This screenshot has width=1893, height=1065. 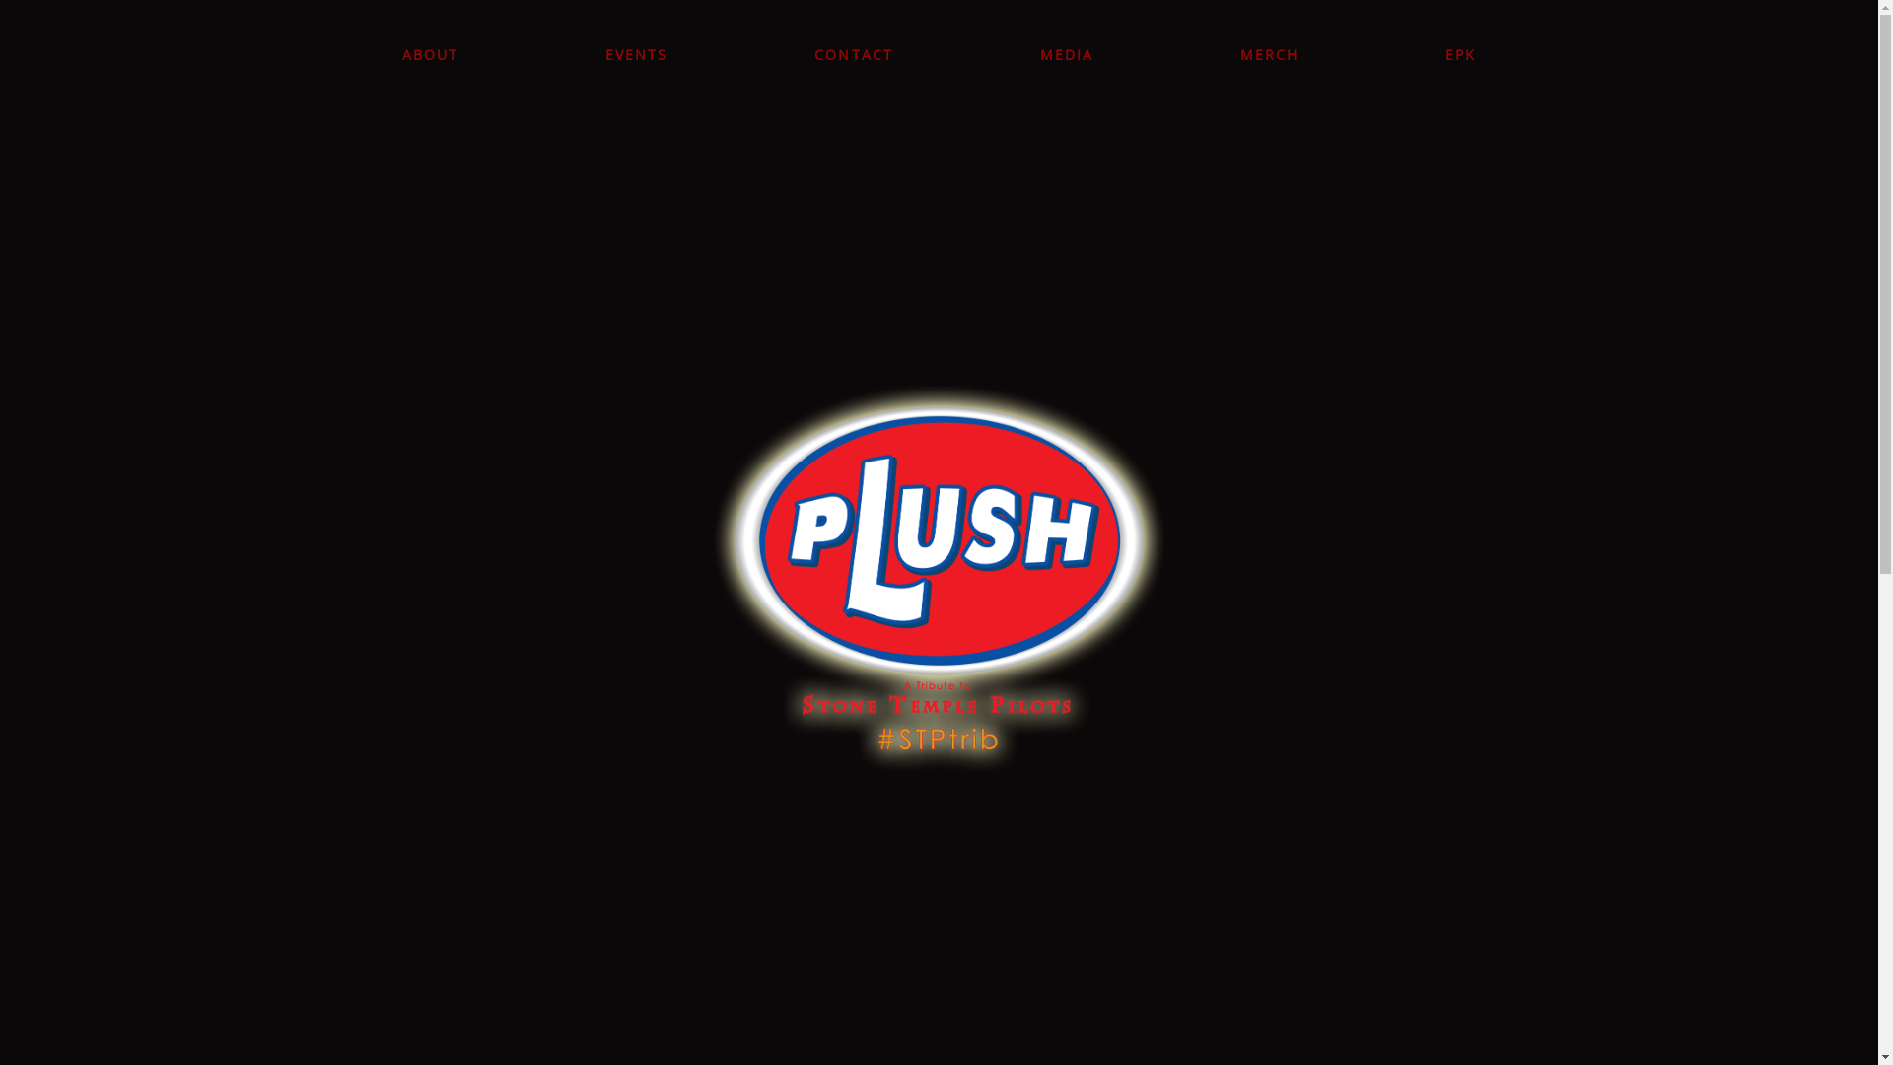 I want to click on CONTACT, so click(x=854, y=55).